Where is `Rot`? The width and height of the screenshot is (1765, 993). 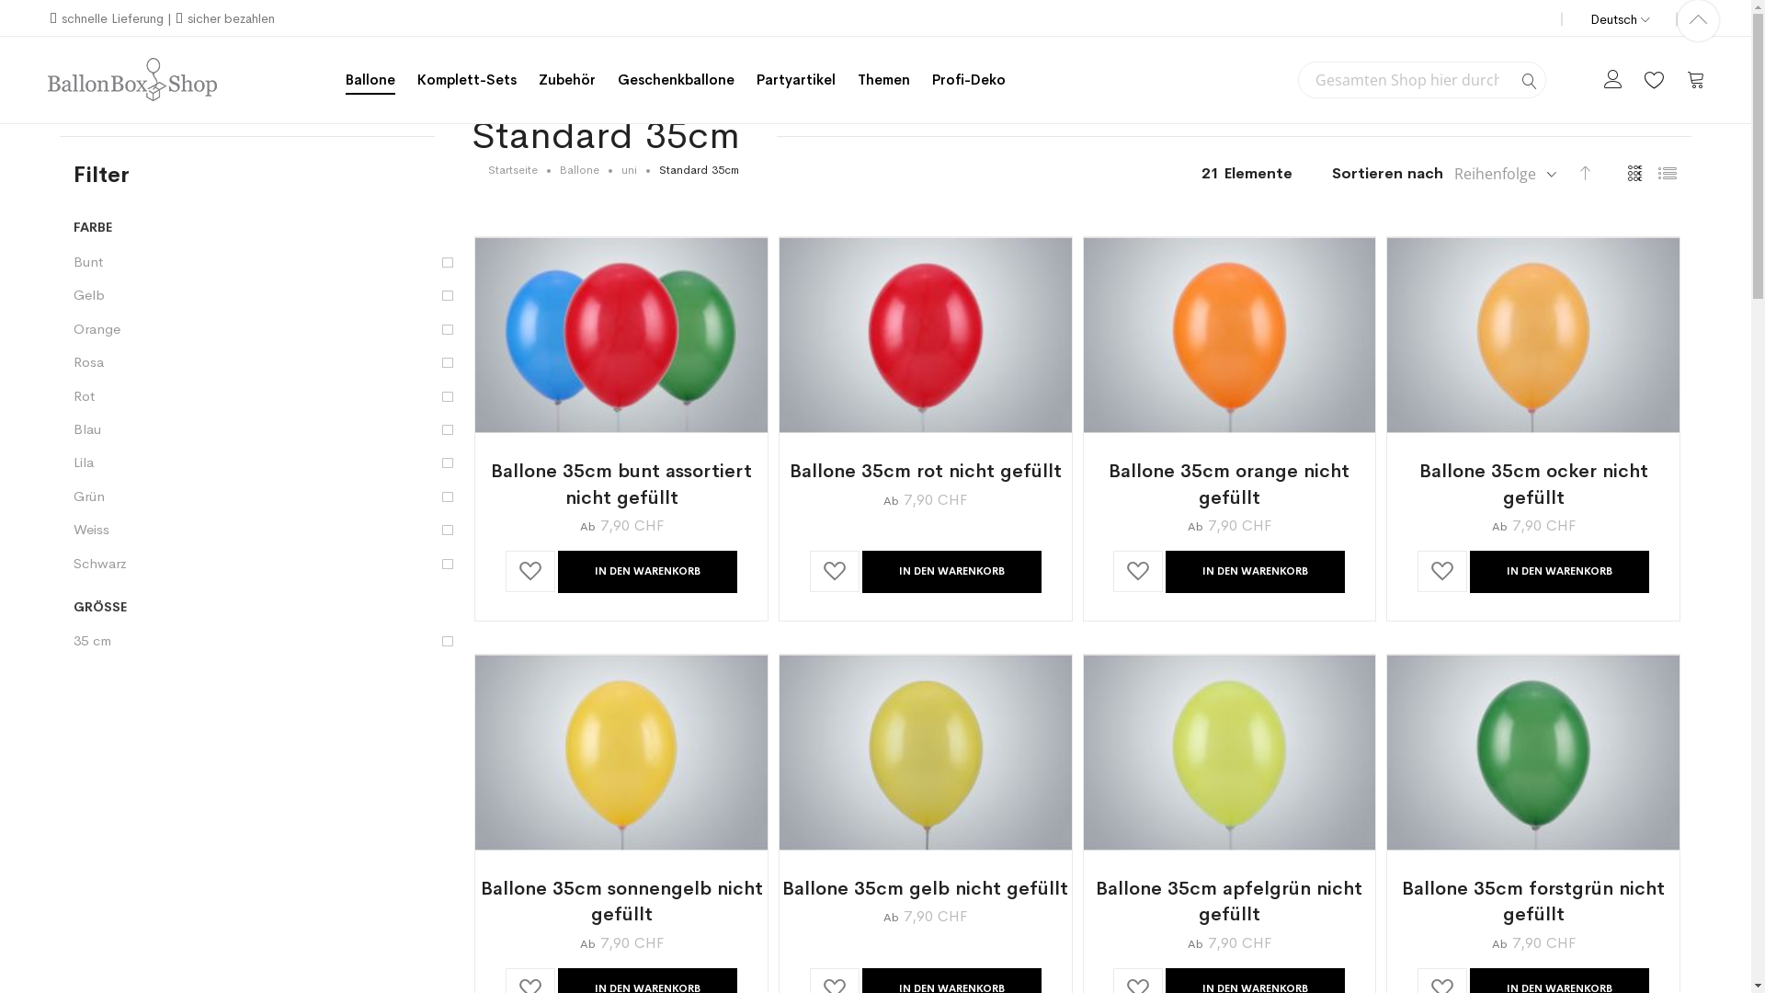
Rot is located at coordinates (267, 395).